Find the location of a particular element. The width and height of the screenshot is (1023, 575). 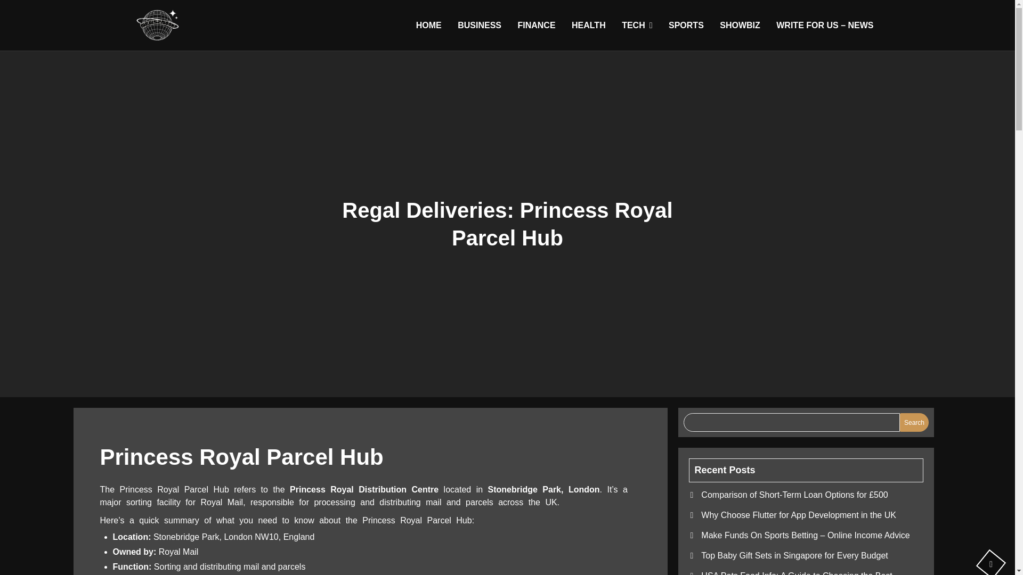

HOME is located at coordinates (429, 26).